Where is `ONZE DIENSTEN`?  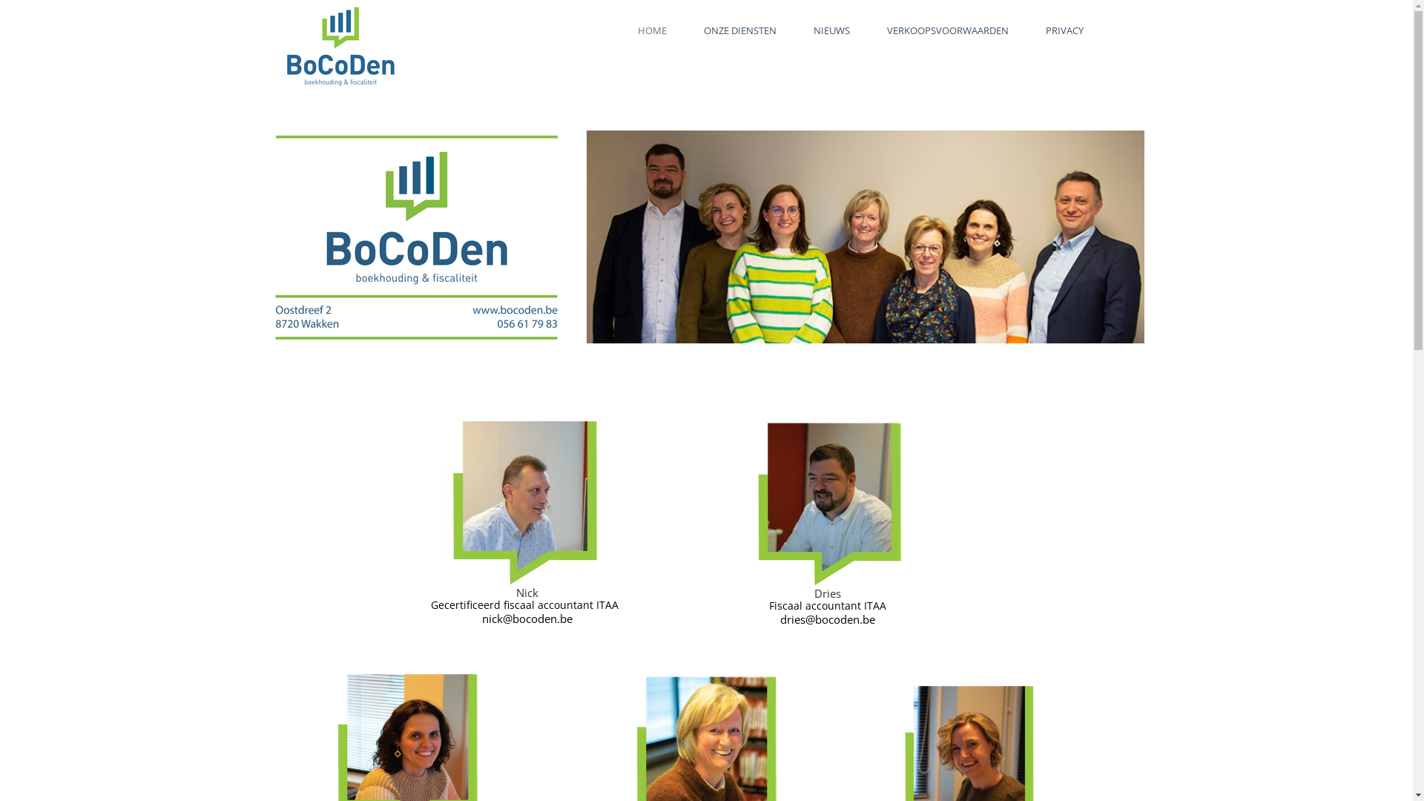
ONZE DIENSTEN is located at coordinates (740, 30).